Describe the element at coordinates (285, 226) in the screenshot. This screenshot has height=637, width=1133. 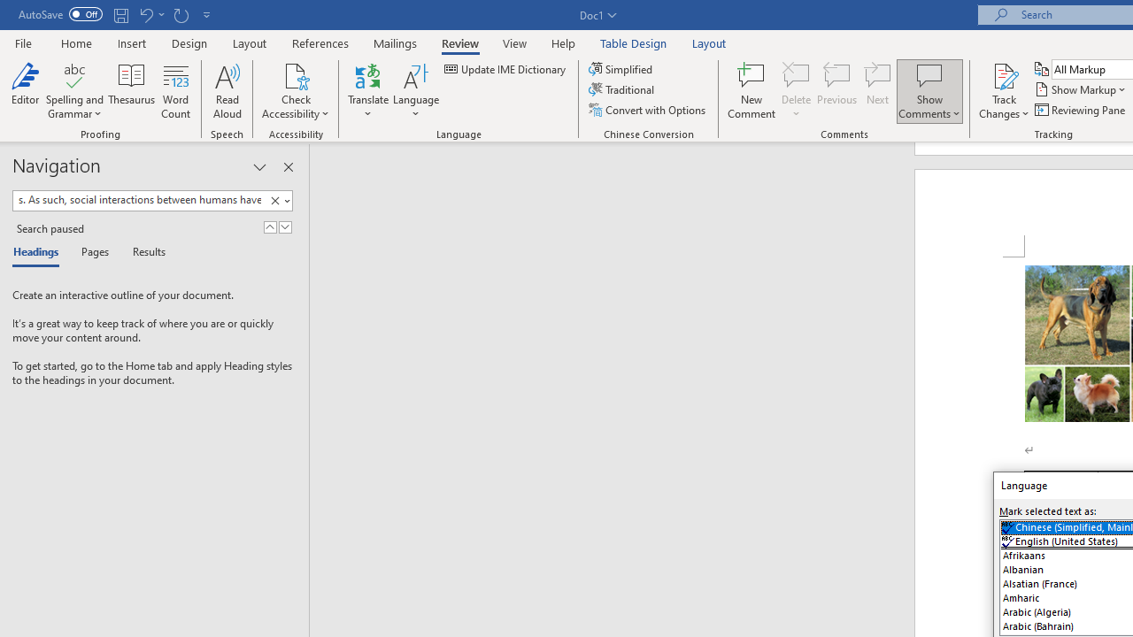
I see `Next Result` at that location.